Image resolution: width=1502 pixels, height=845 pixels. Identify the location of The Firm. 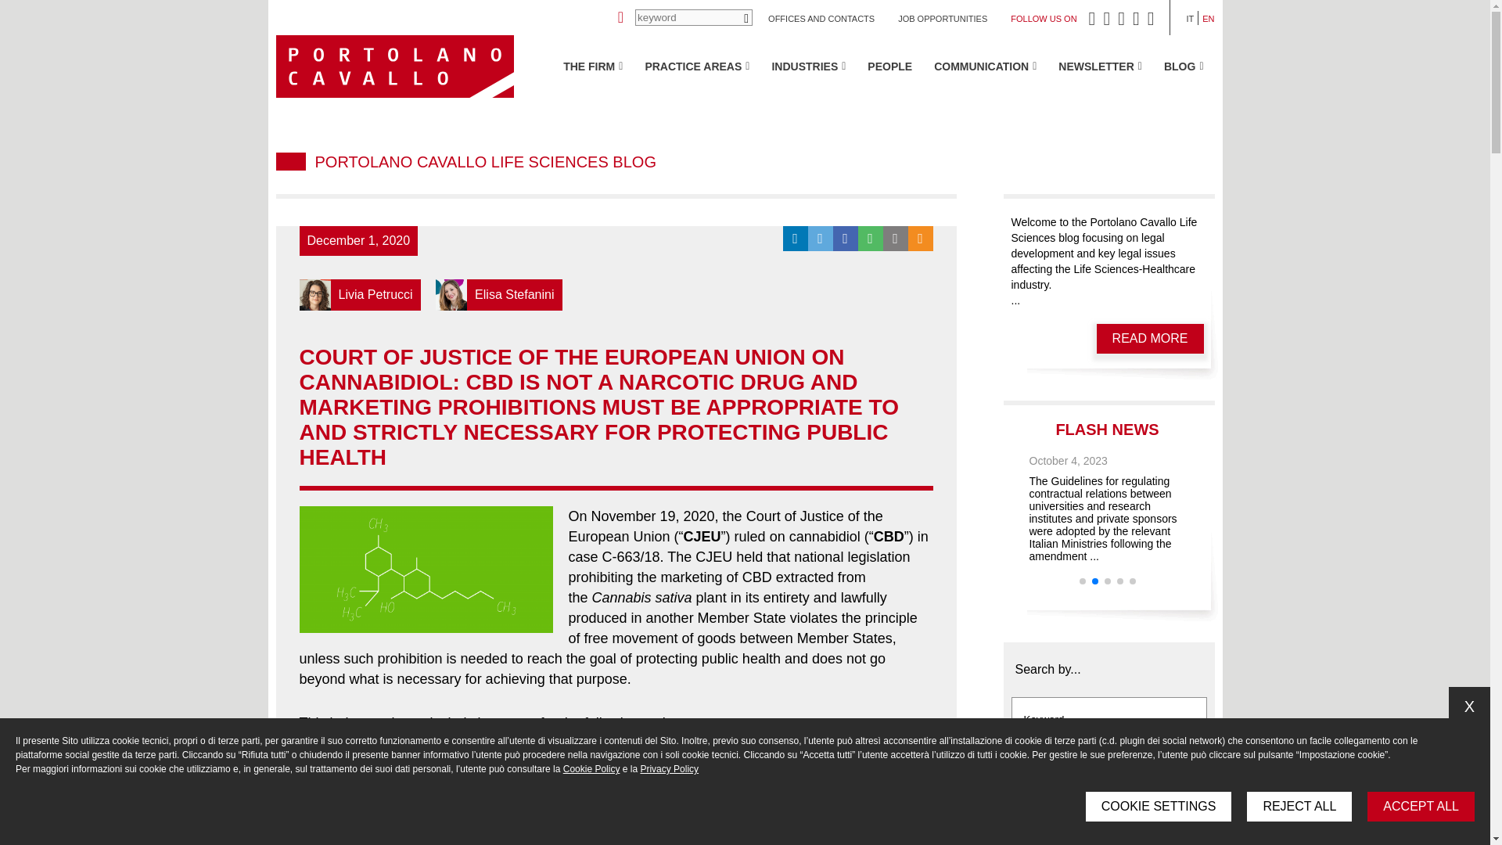
(593, 66).